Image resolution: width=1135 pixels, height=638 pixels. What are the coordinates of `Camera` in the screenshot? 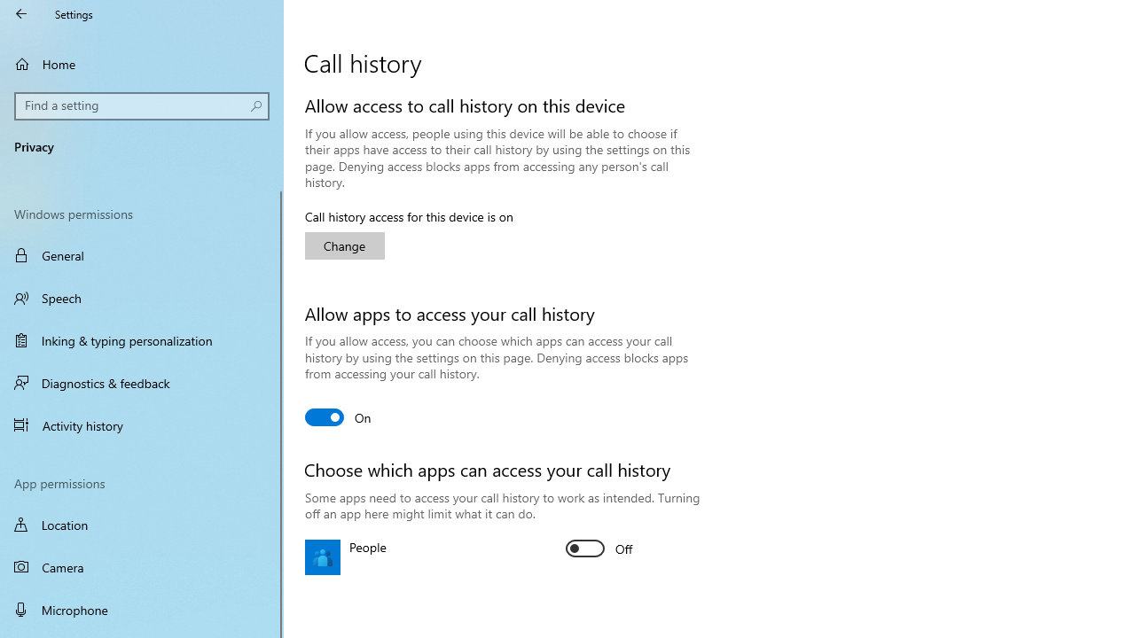 It's located at (142, 567).